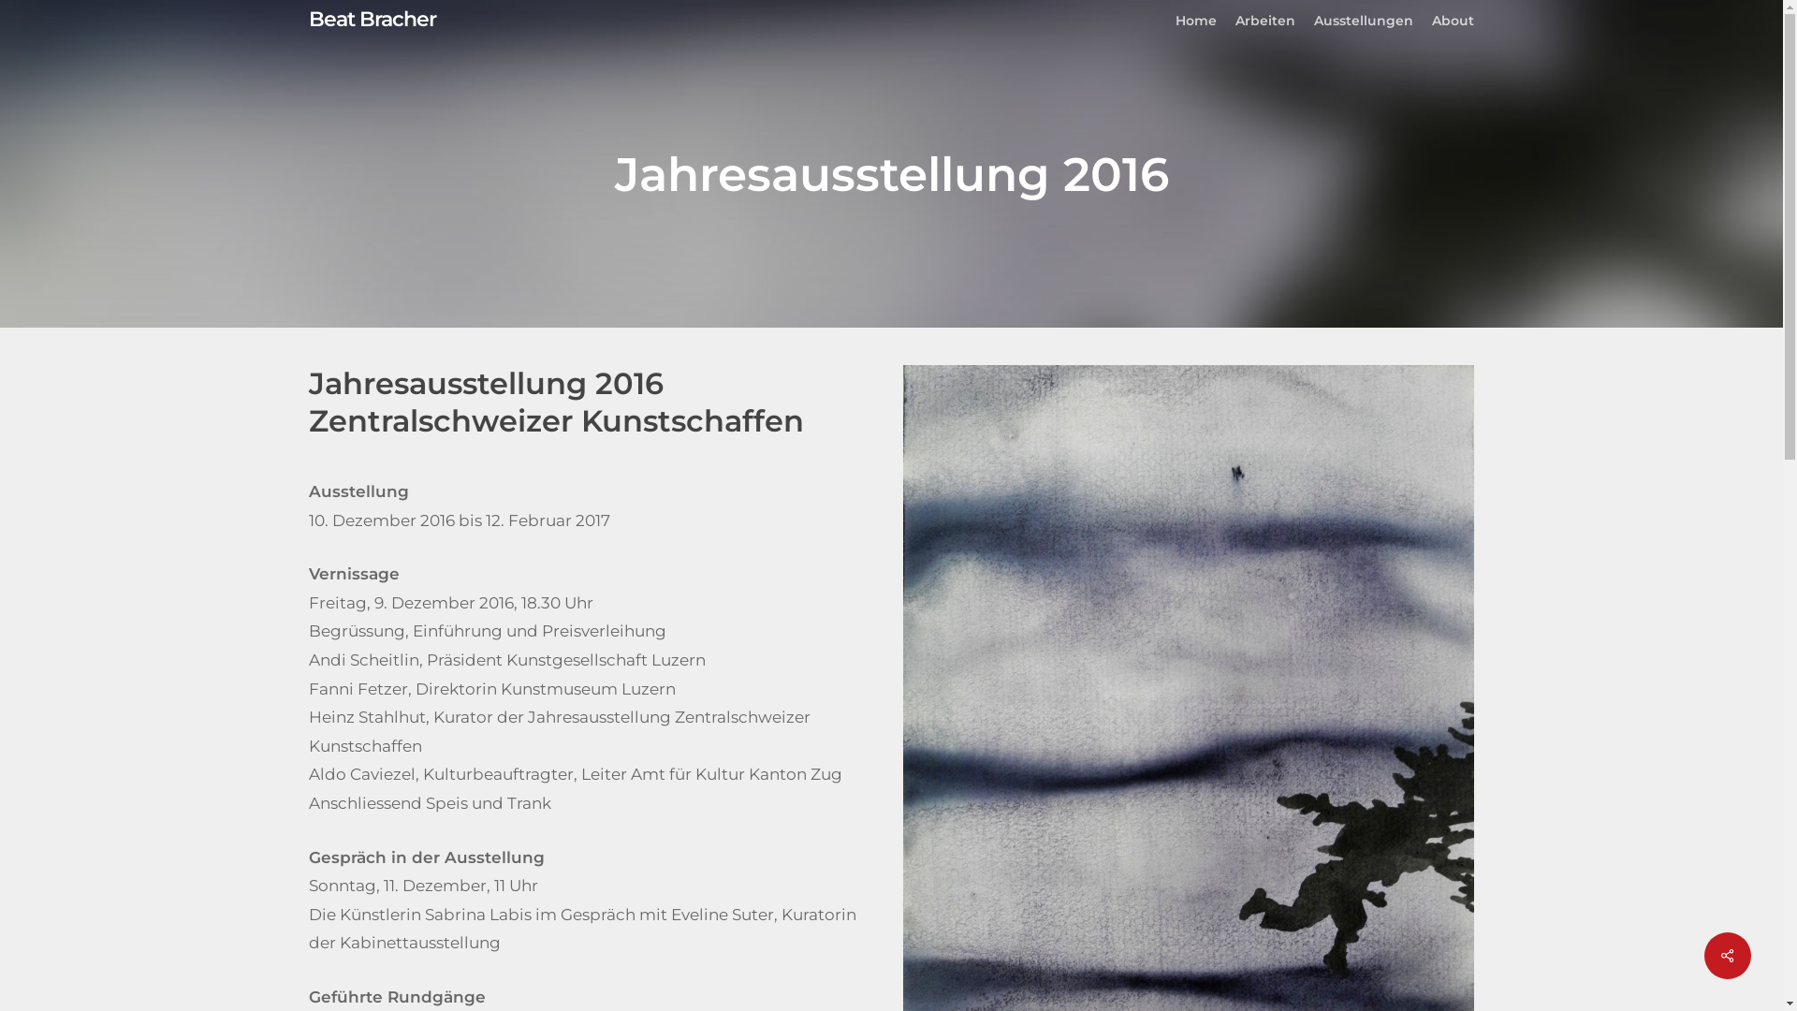 This screenshot has height=1011, width=1797. I want to click on Beat Bracher, so click(373, 20).